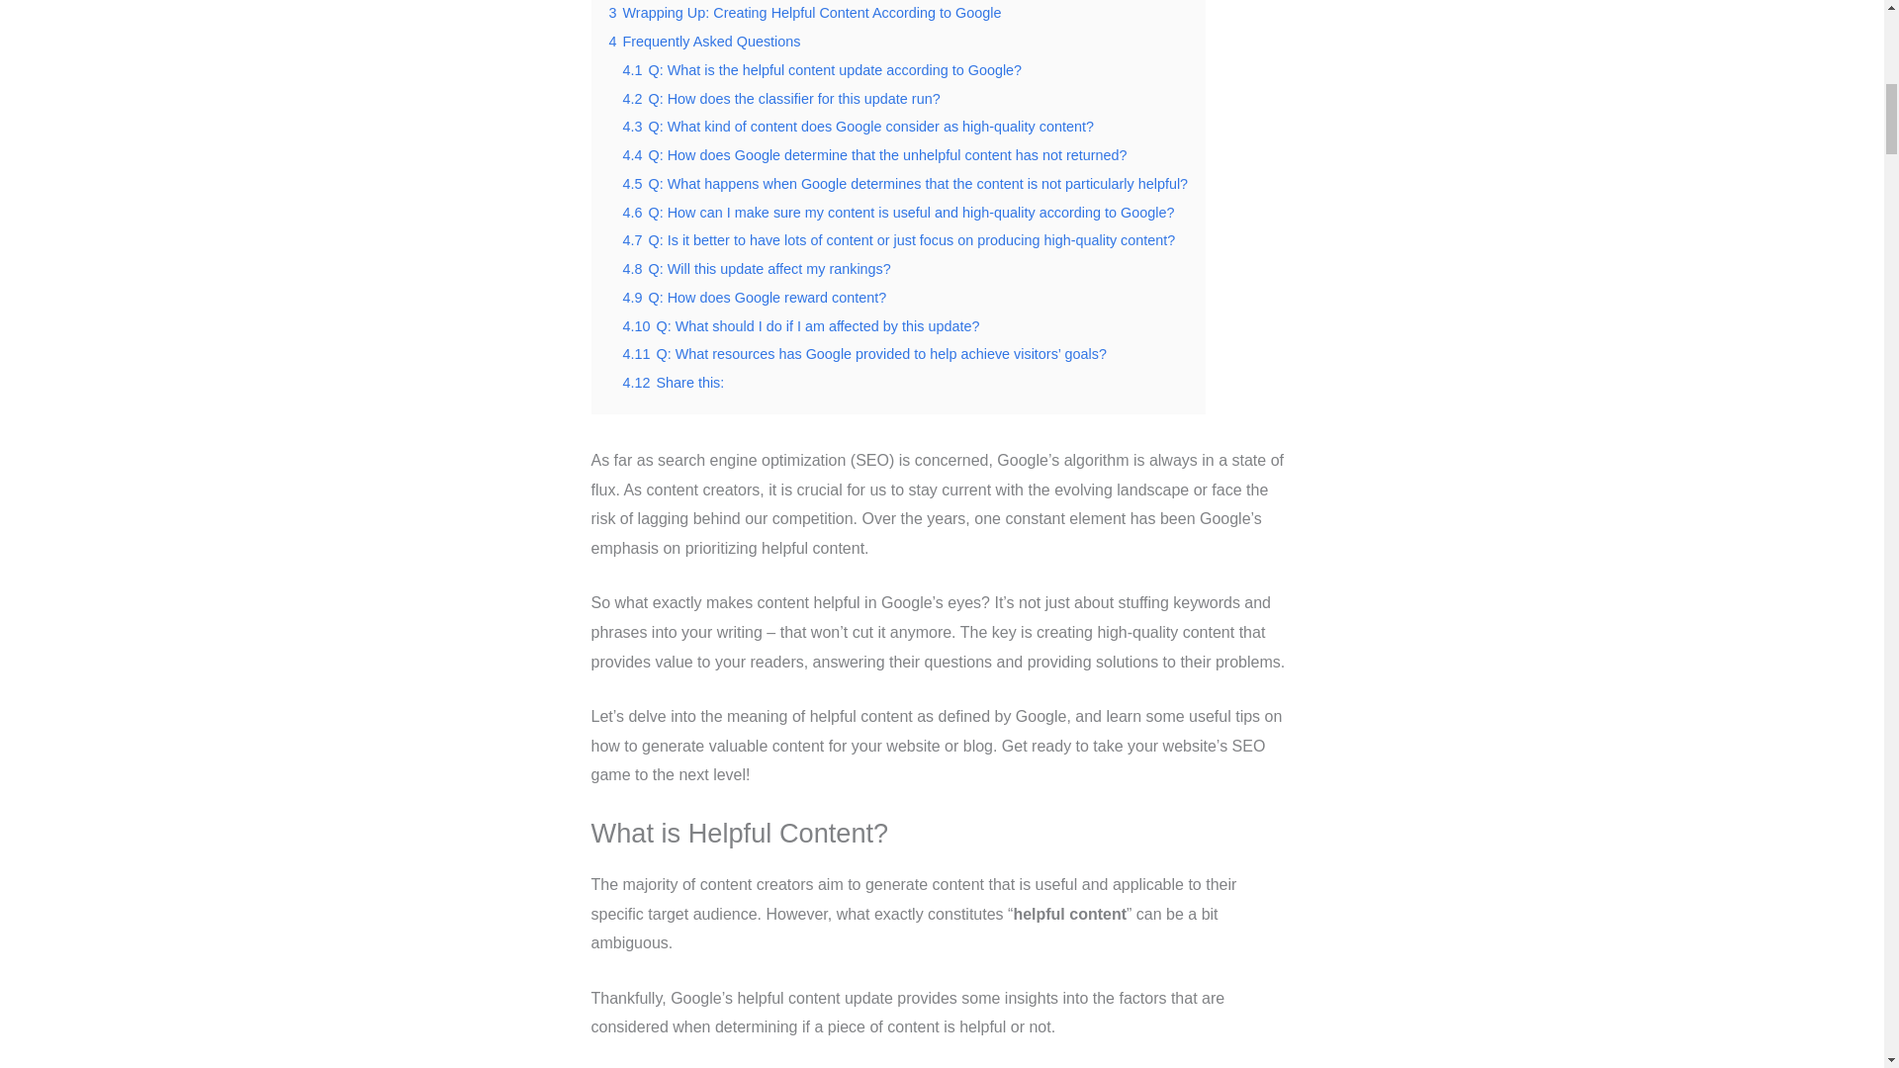 This screenshot has width=1899, height=1068. What do you see at coordinates (705, 41) in the screenshot?
I see `4 Frequently Asked Questions` at bounding box center [705, 41].